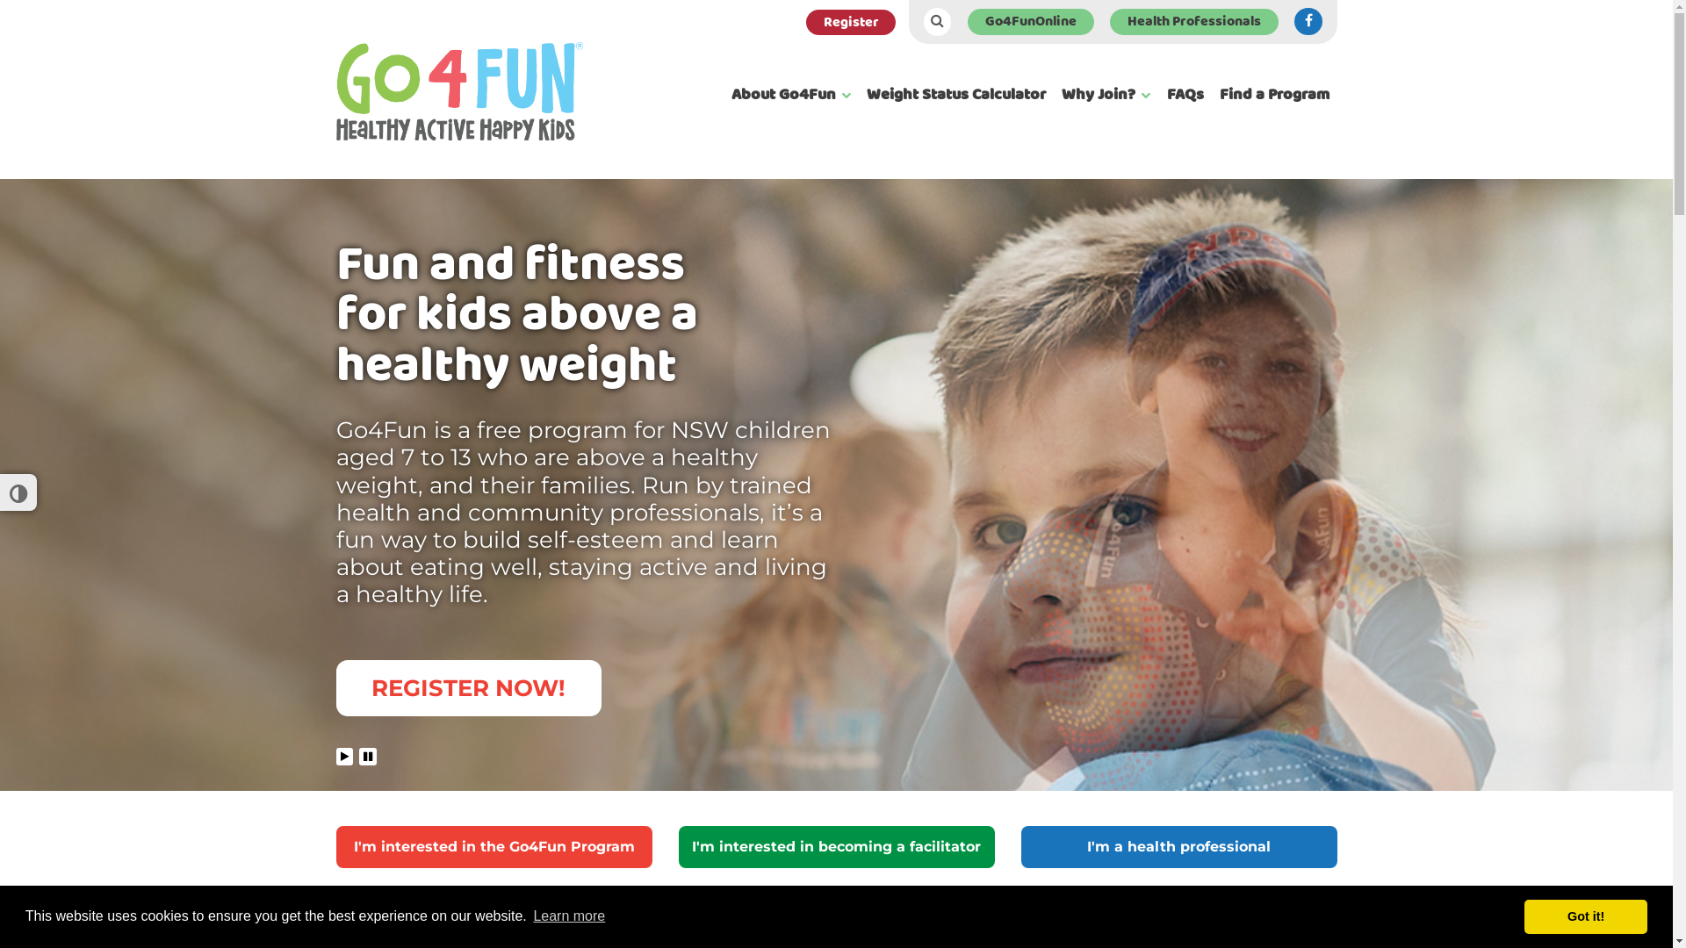 This screenshot has height=948, width=1686. I want to click on I'm a health professional, so click(1178, 847).